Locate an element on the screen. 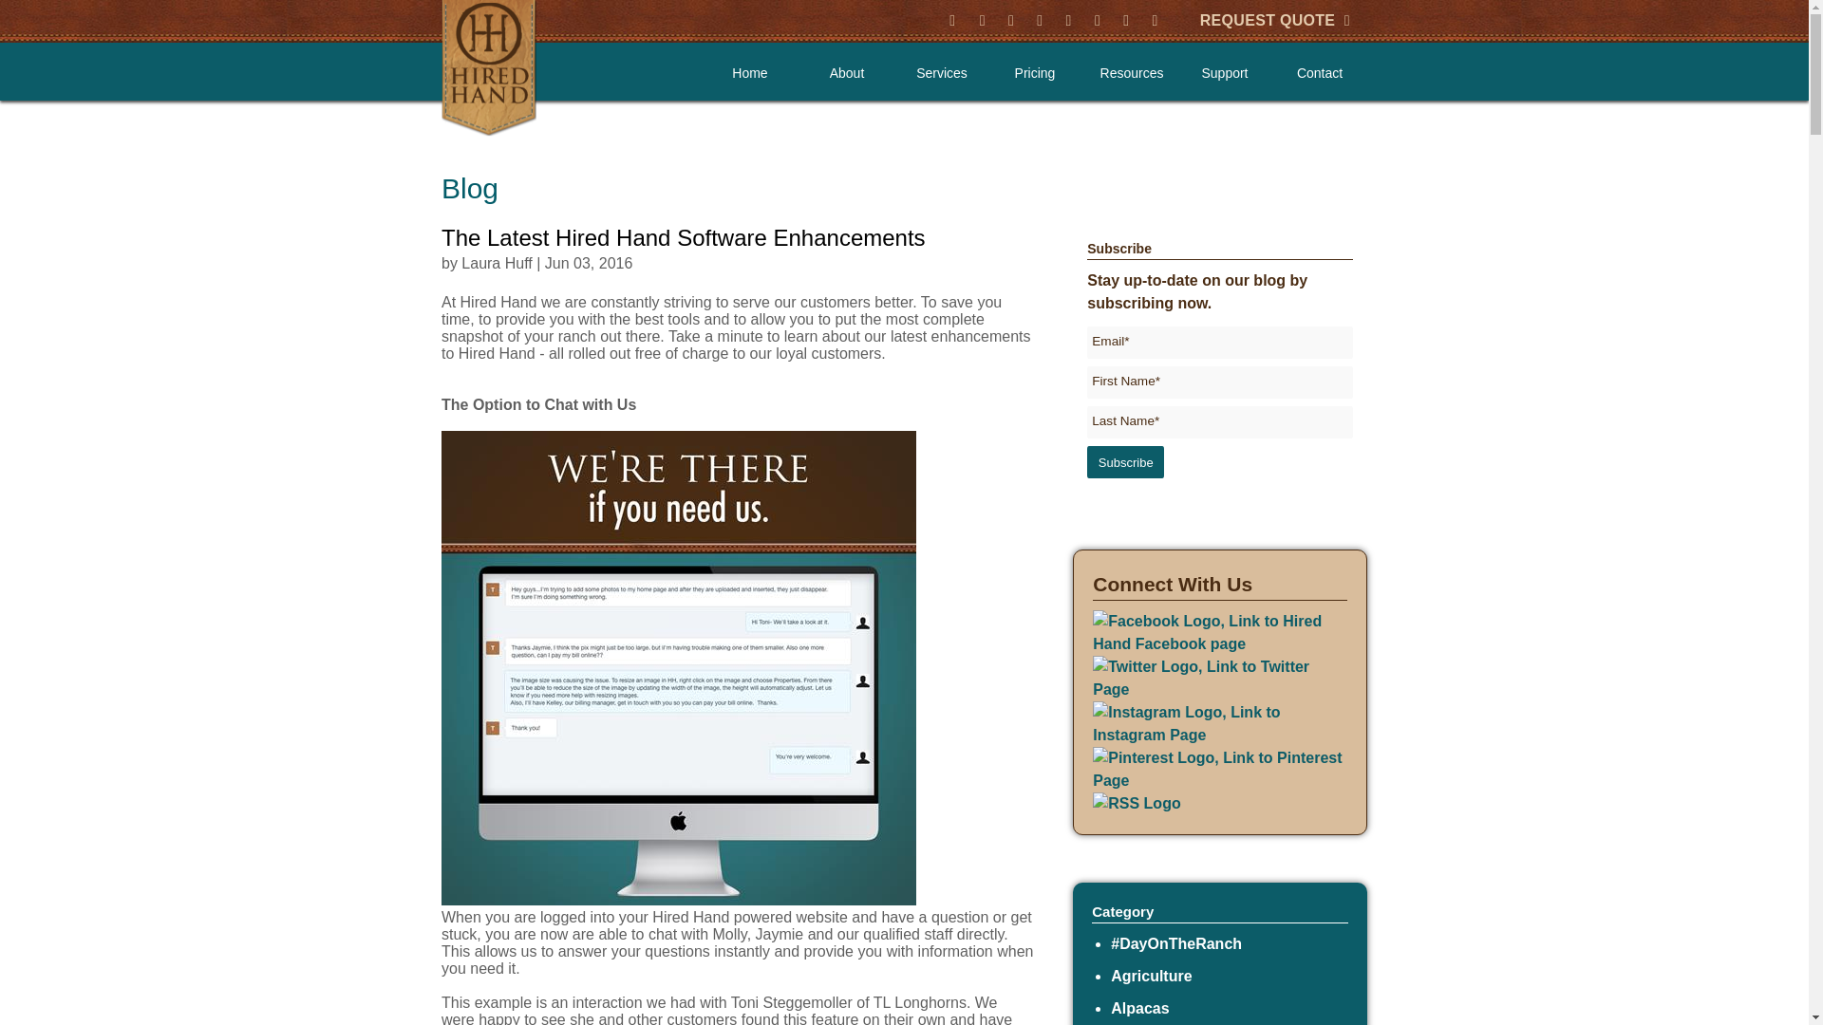 The width and height of the screenshot is (1823, 1025). Subscribe is located at coordinates (1125, 461).